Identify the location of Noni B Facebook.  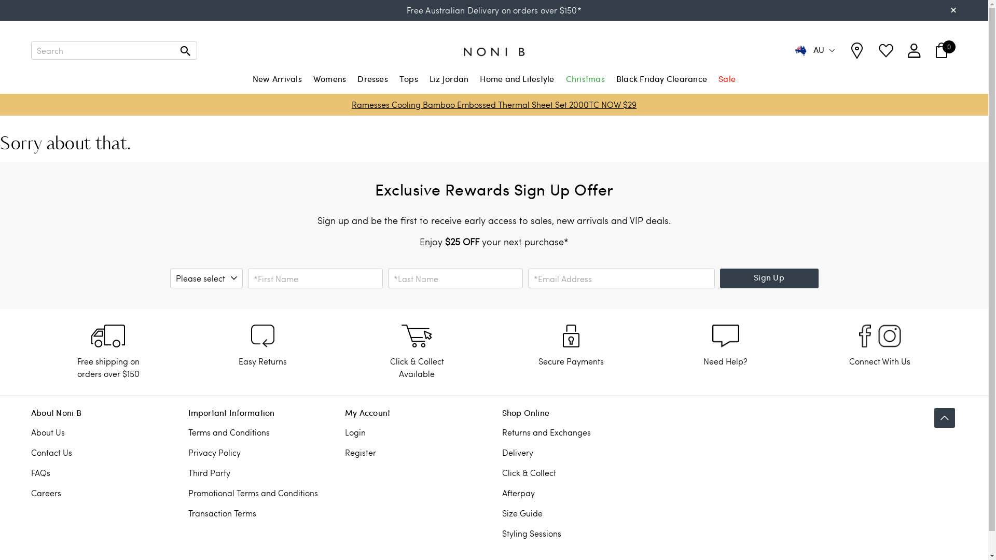
(865, 336).